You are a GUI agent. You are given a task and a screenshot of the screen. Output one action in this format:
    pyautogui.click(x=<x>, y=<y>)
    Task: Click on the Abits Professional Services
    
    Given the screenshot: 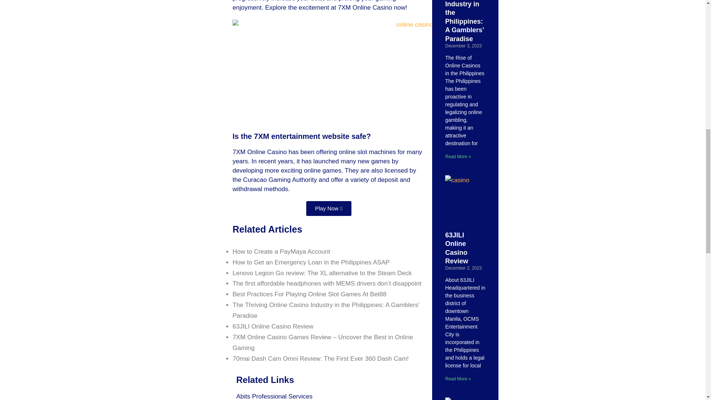 What is the action you would take?
    pyautogui.click(x=274, y=396)
    